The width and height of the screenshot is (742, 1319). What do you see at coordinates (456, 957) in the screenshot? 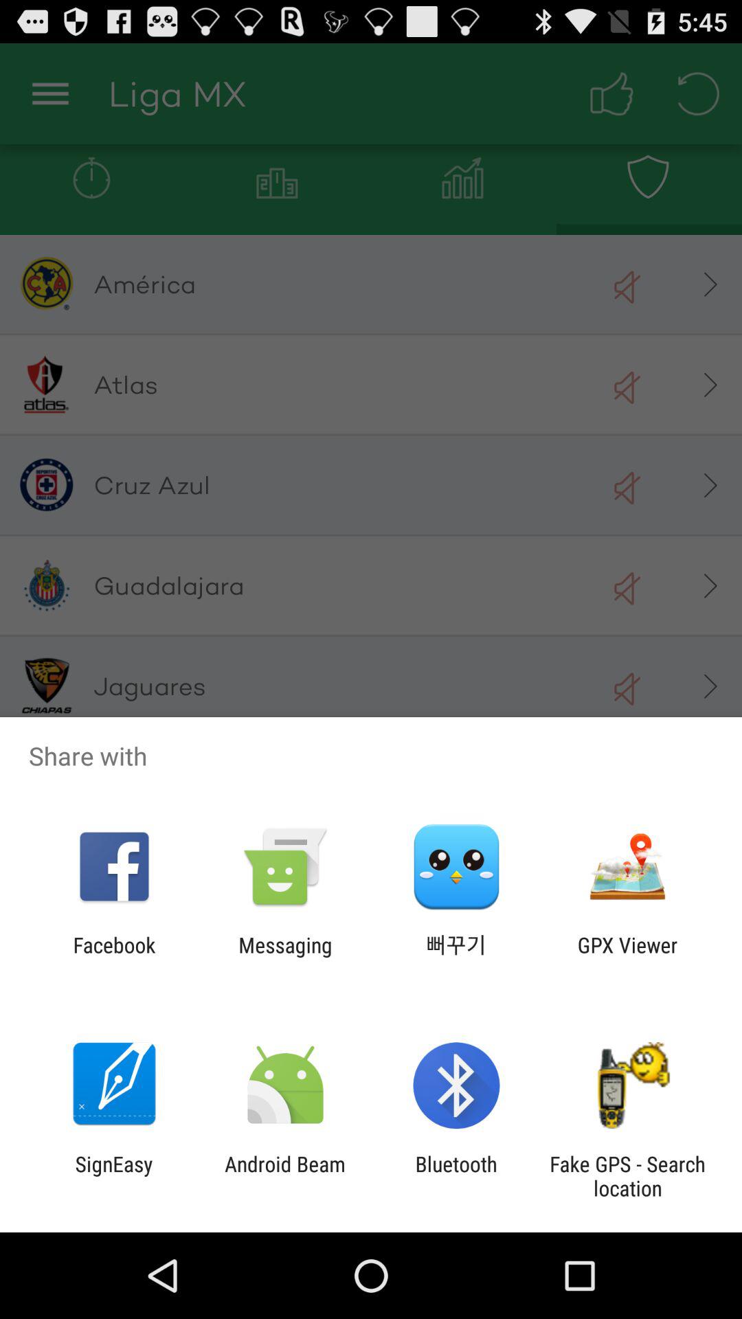
I see `select the icon next to gpx viewer` at bounding box center [456, 957].